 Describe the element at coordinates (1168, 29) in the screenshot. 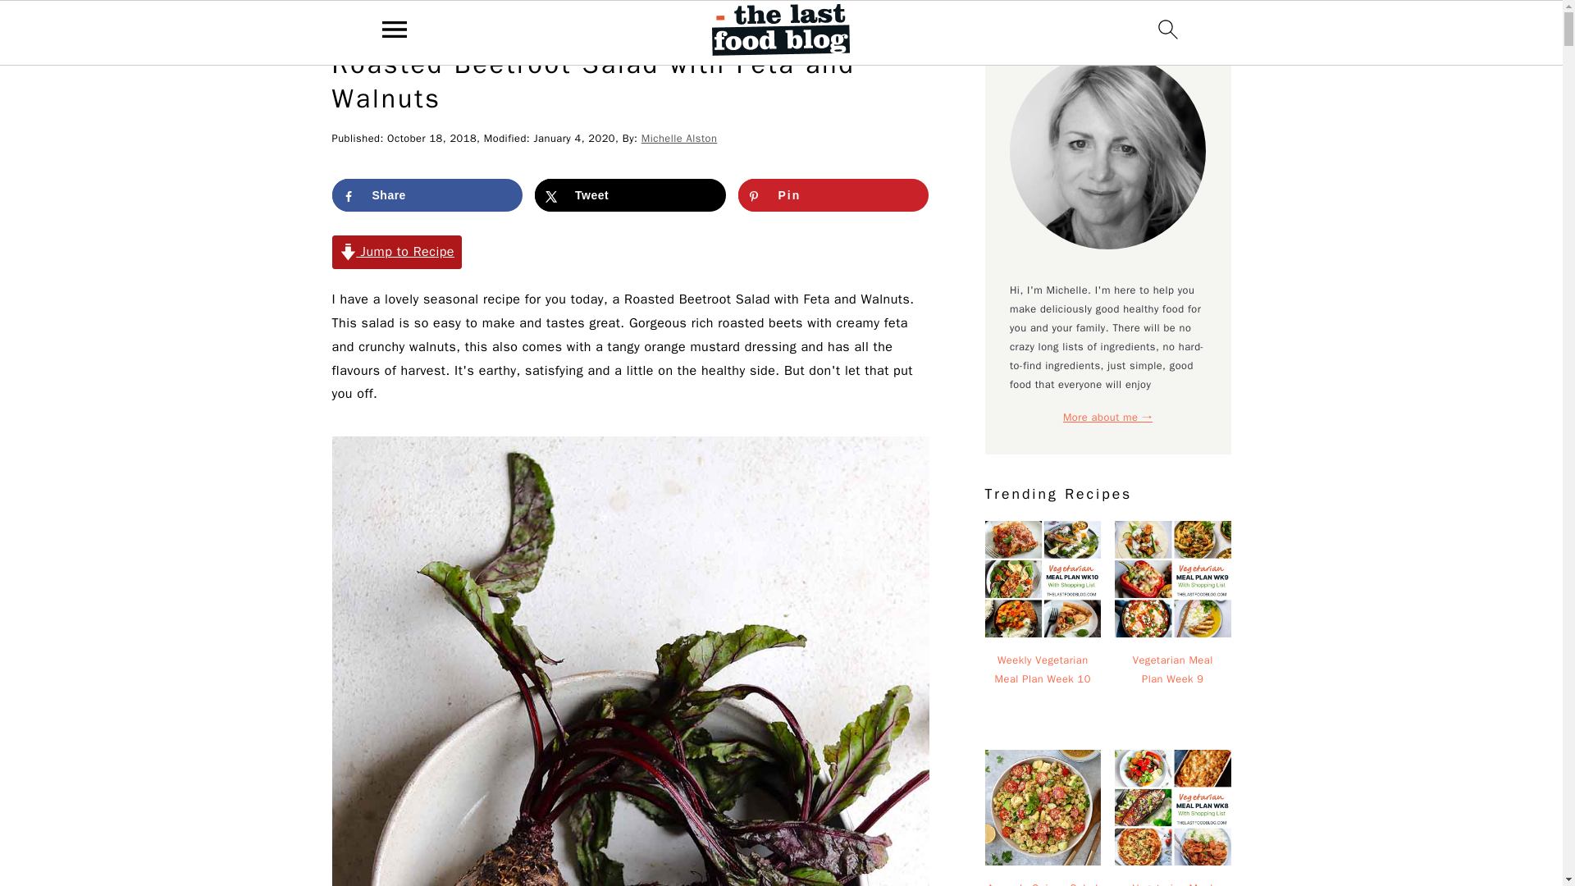

I see `search icon` at that location.